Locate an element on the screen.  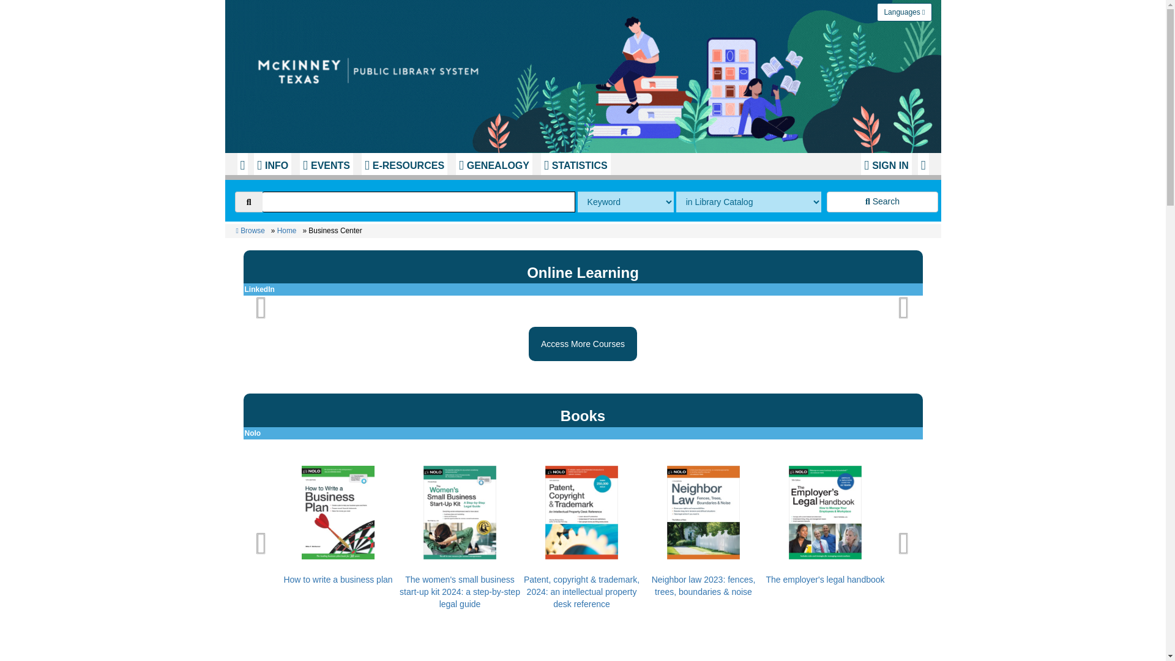
E-RESOURCES is located at coordinates (405, 164).